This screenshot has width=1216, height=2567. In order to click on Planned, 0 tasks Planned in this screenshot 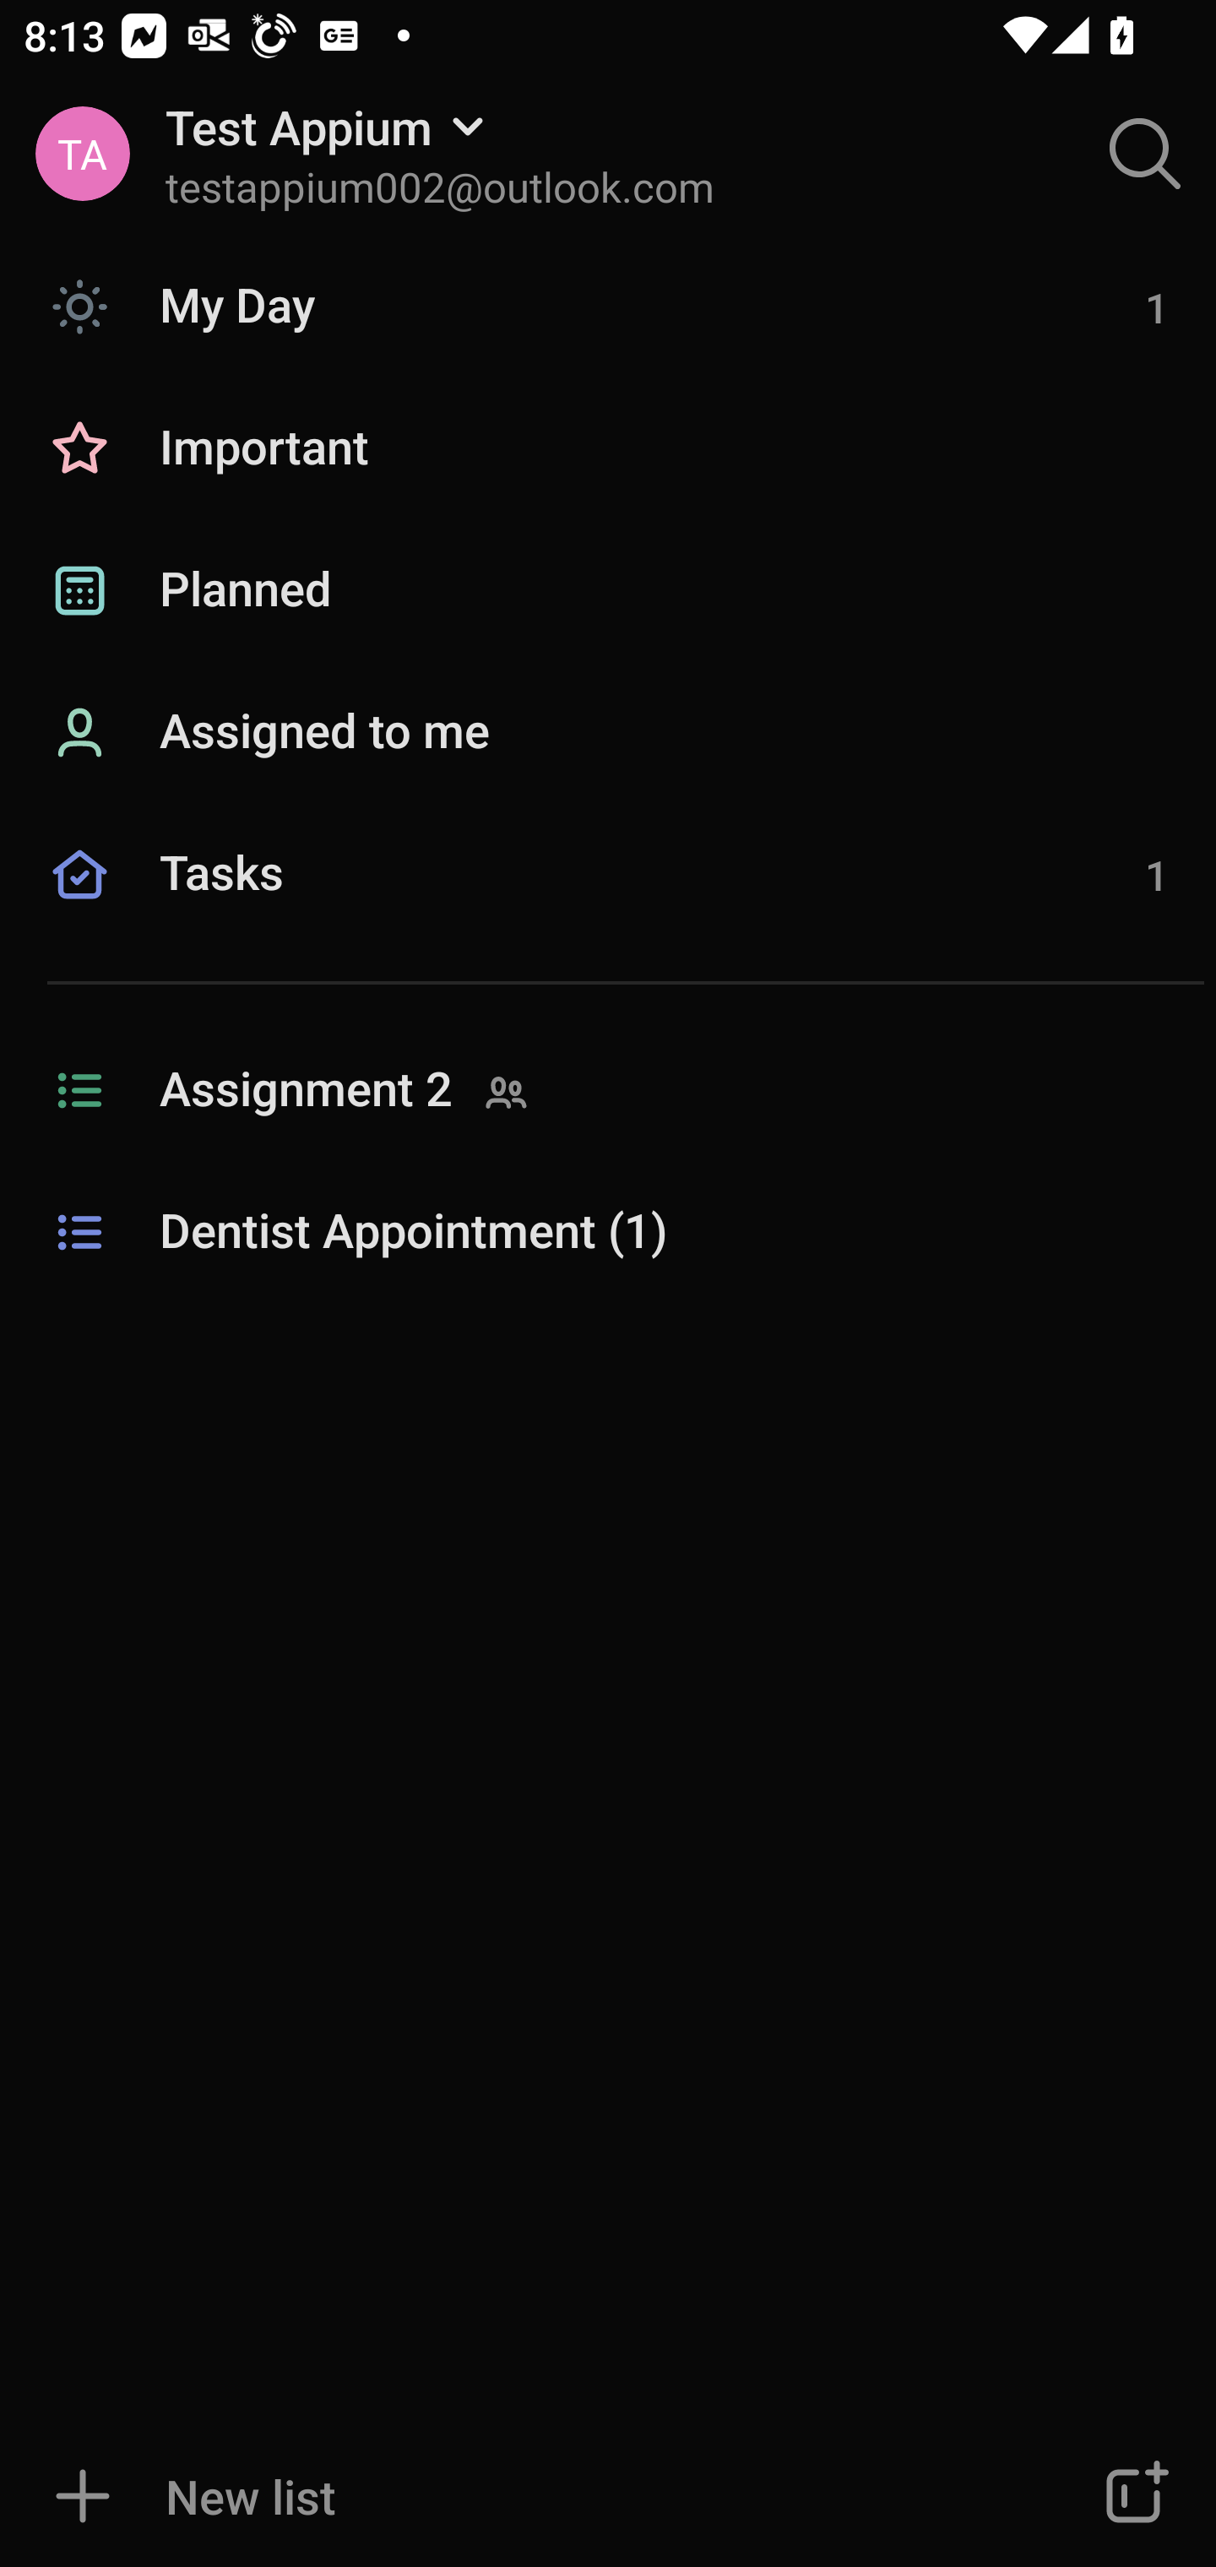, I will do `click(608, 591)`.